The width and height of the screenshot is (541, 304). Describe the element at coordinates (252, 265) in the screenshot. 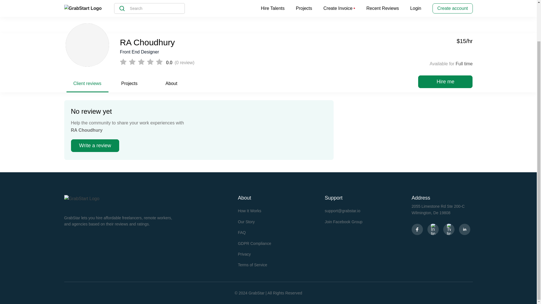

I see `Terms of Service` at that location.